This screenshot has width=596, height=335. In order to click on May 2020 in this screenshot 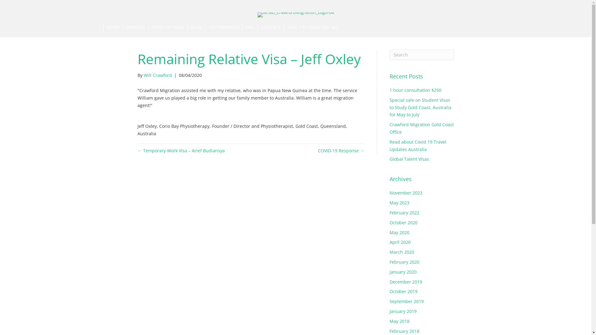, I will do `click(400, 232)`.